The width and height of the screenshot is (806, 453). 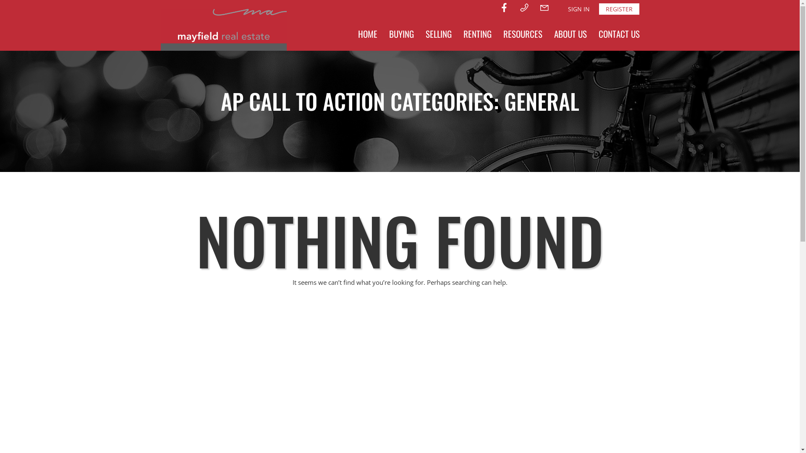 What do you see at coordinates (578, 9) in the screenshot?
I see `SIGN IN` at bounding box center [578, 9].